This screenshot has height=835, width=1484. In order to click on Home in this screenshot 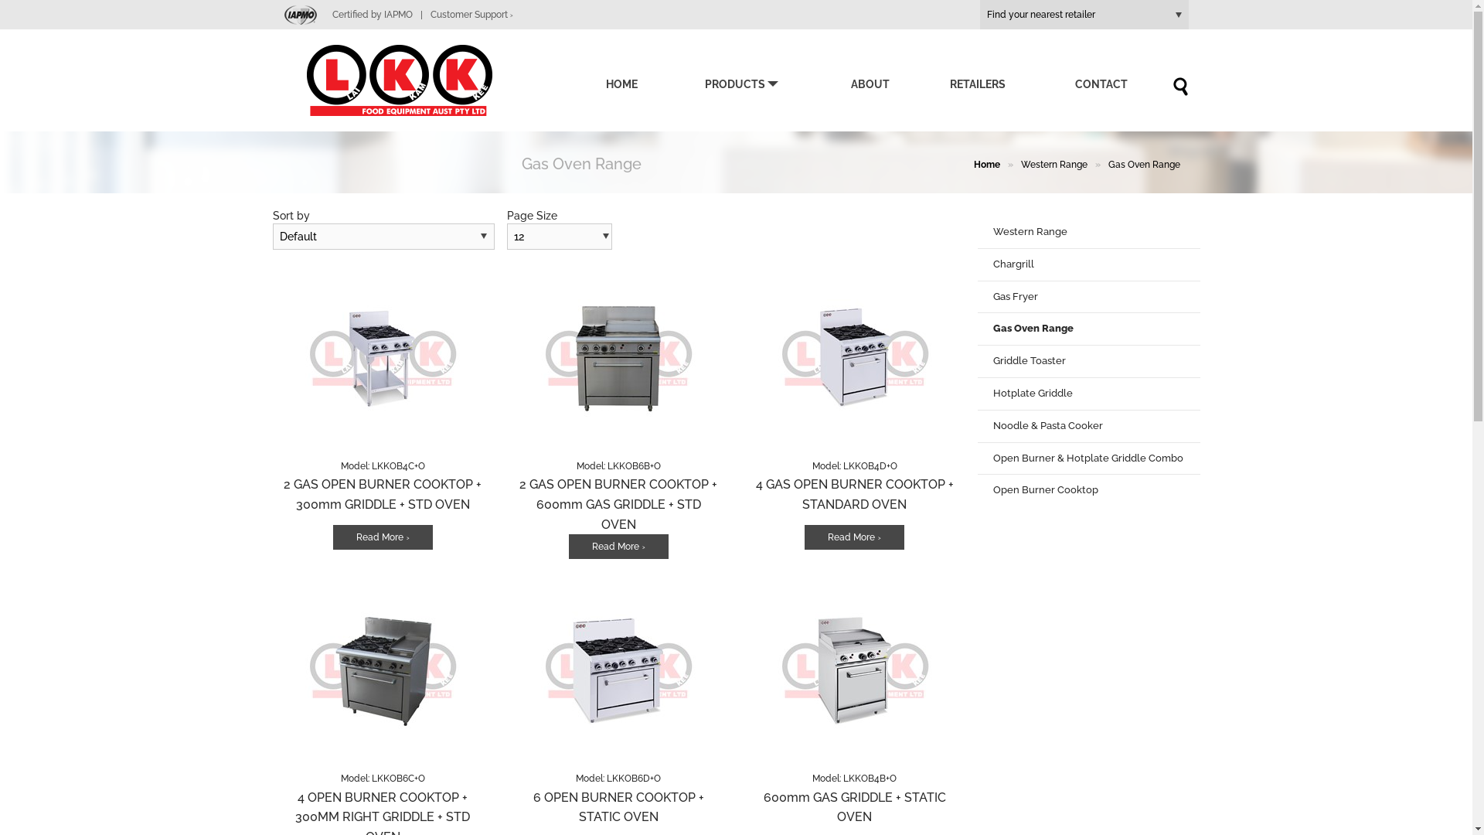, I will do `click(985, 165)`.